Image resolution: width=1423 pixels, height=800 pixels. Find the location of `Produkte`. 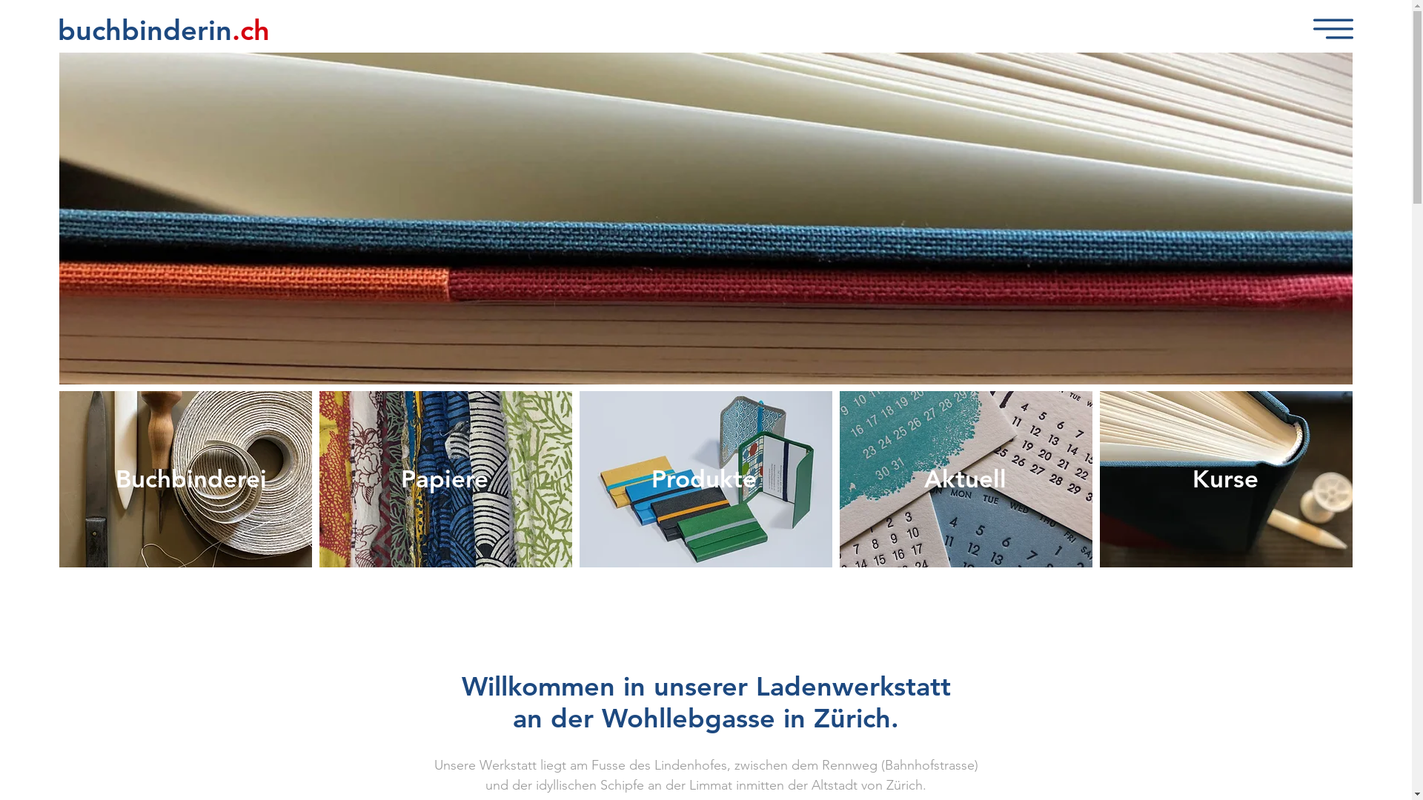

Produkte is located at coordinates (703, 479).